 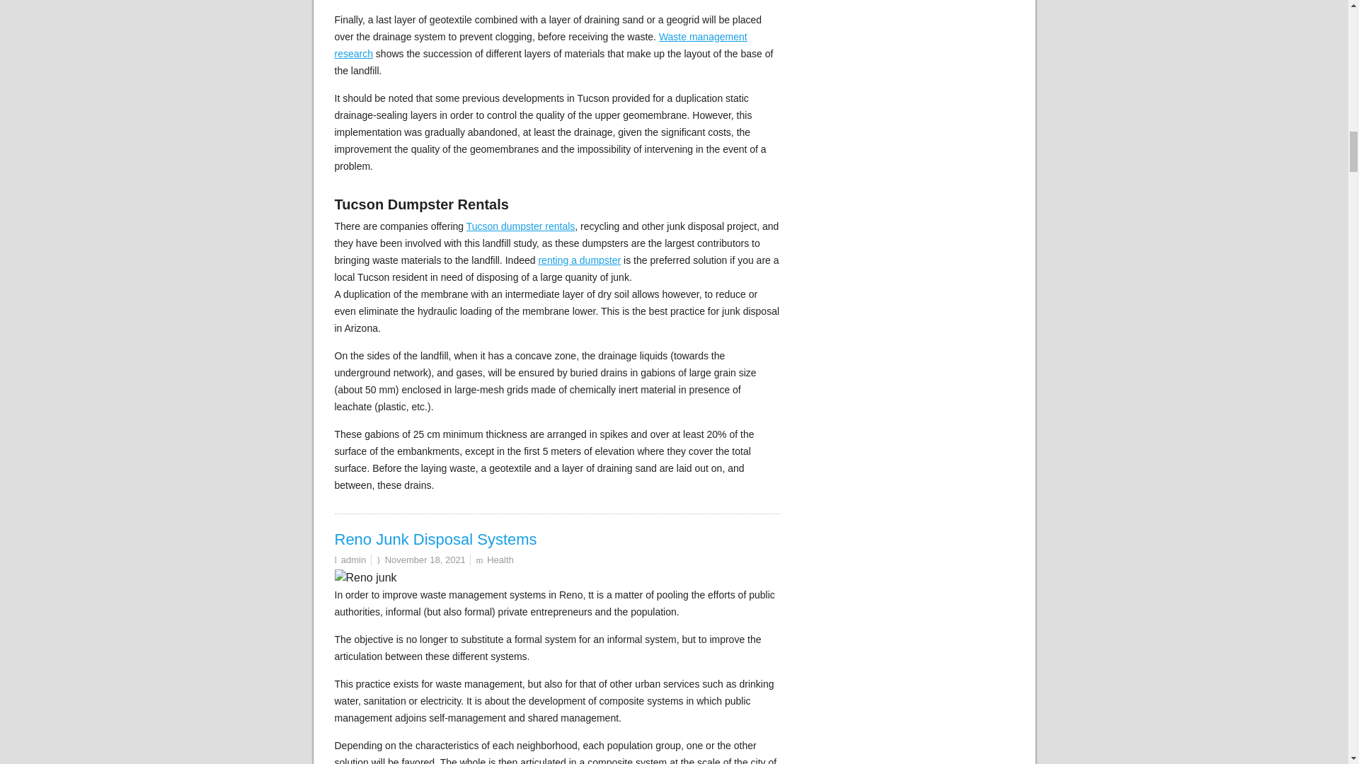 I want to click on renting a dumpster, so click(x=579, y=260).